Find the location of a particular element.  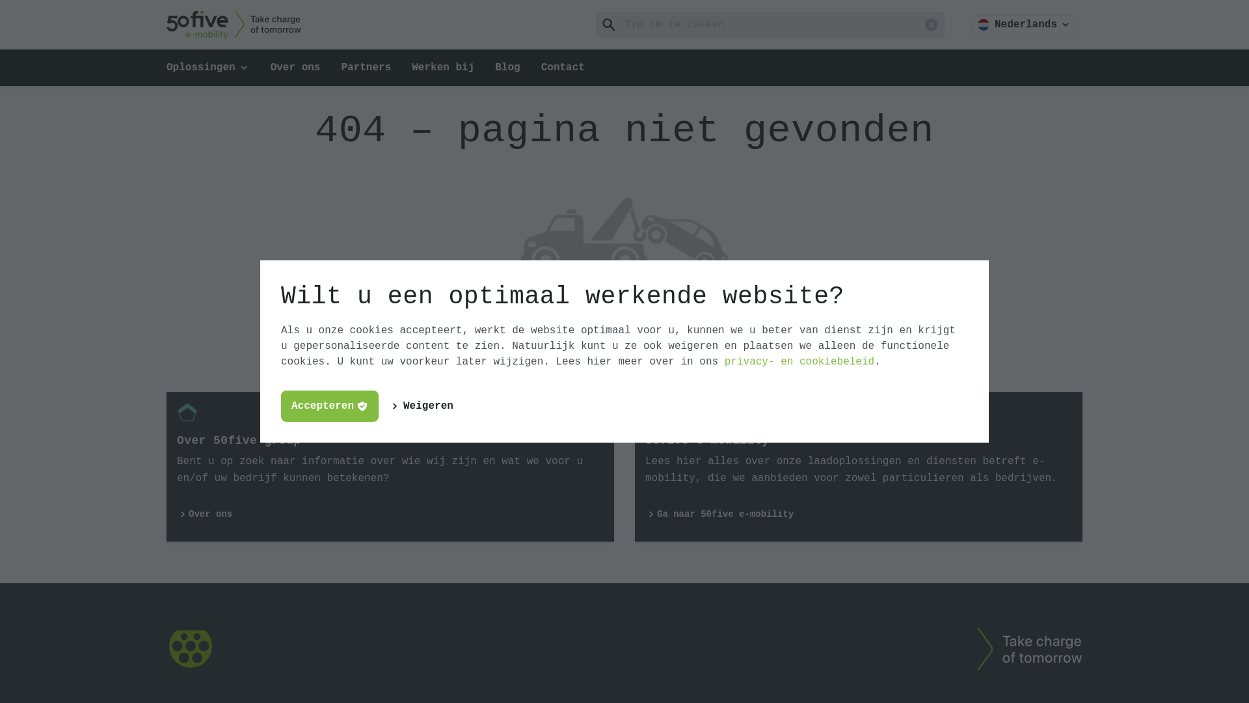

Weigeren is located at coordinates (423, 406).